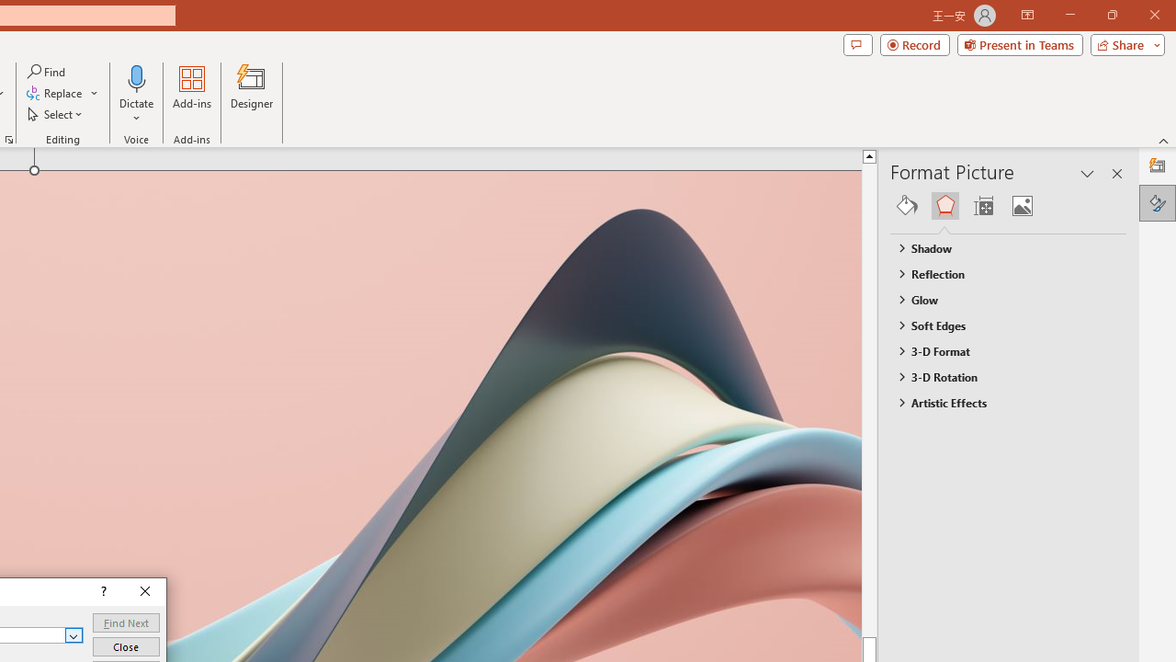  Describe the element at coordinates (1000, 299) in the screenshot. I see `Glow` at that location.